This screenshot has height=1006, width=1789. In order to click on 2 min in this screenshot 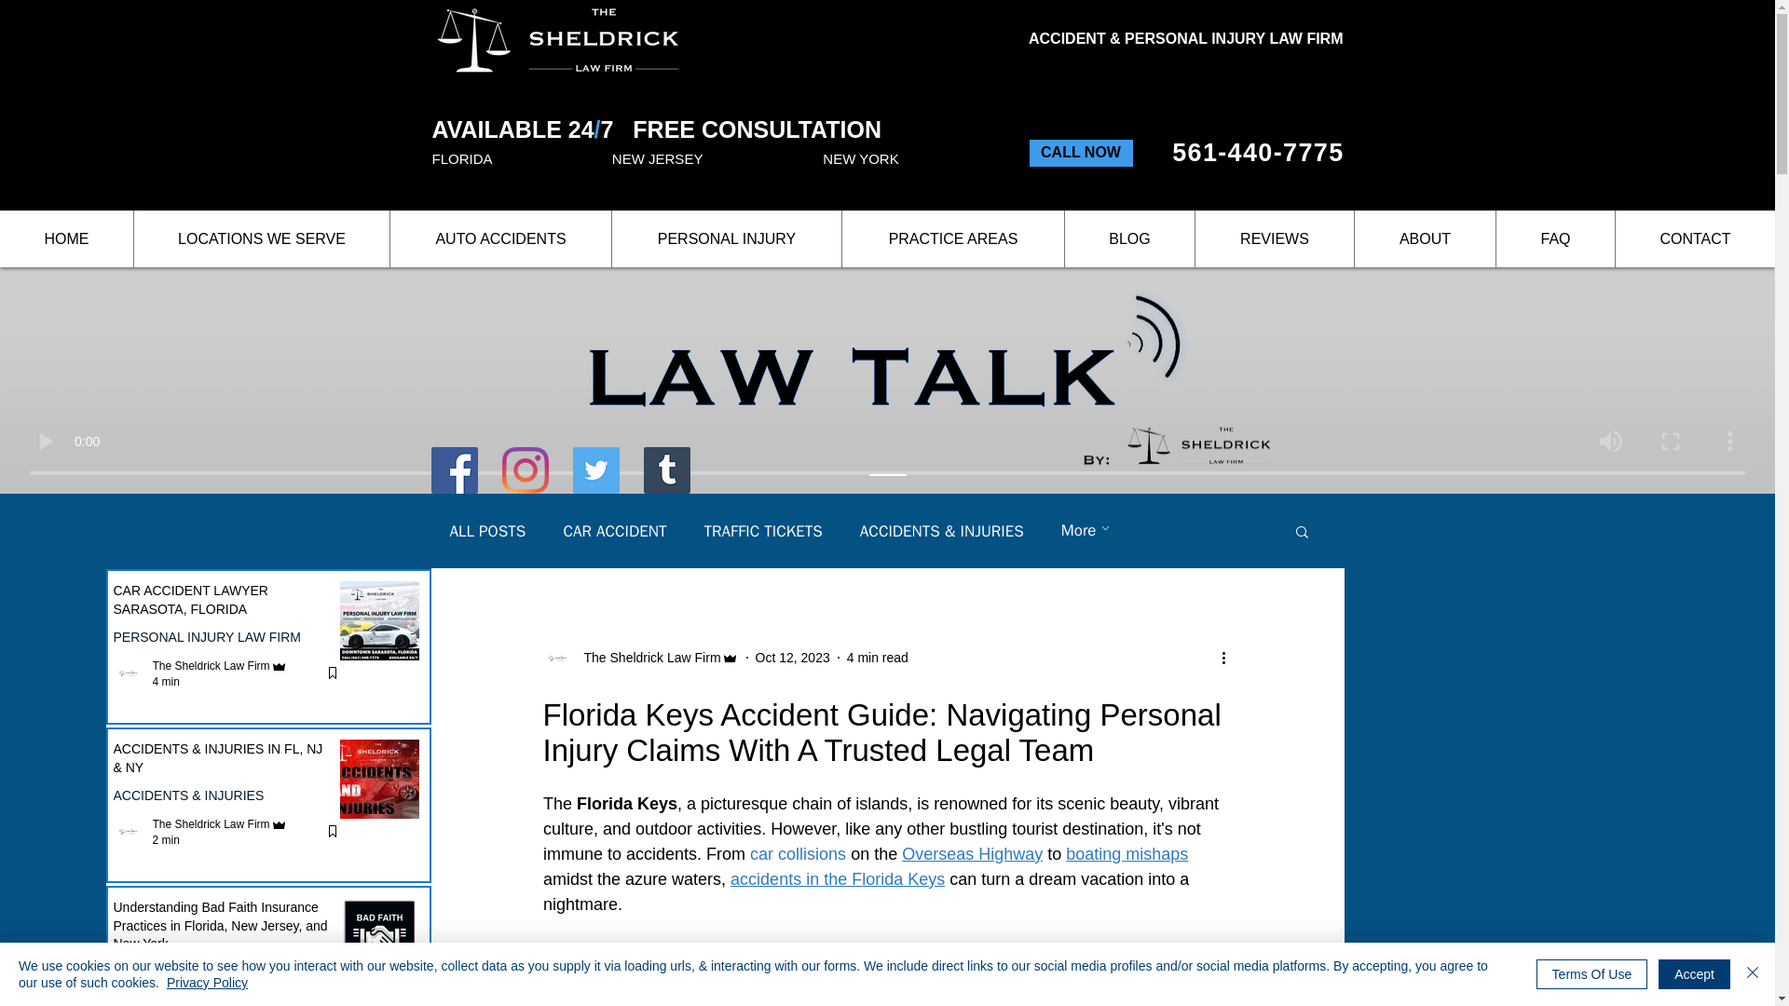, I will do `click(166, 840)`.